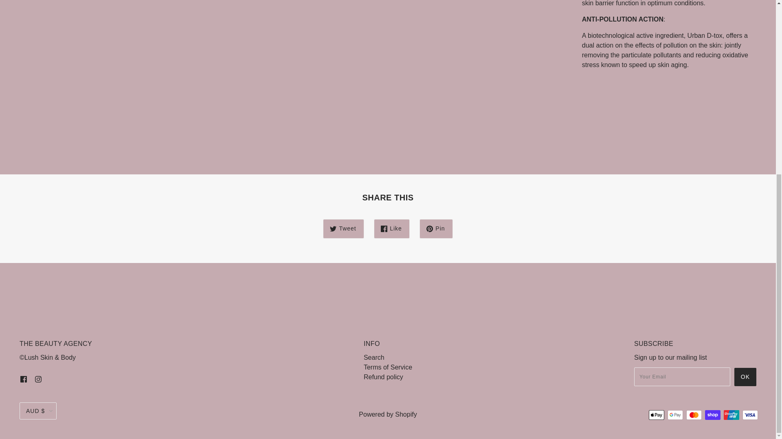 This screenshot has width=782, height=439. I want to click on Shop Pay, so click(713, 415).